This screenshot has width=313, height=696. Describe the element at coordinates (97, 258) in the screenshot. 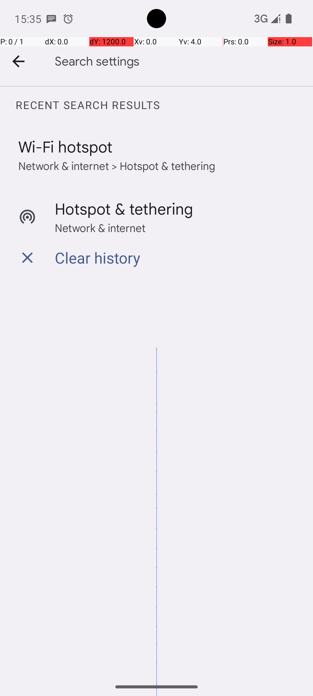

I see `Clear history` at that location.